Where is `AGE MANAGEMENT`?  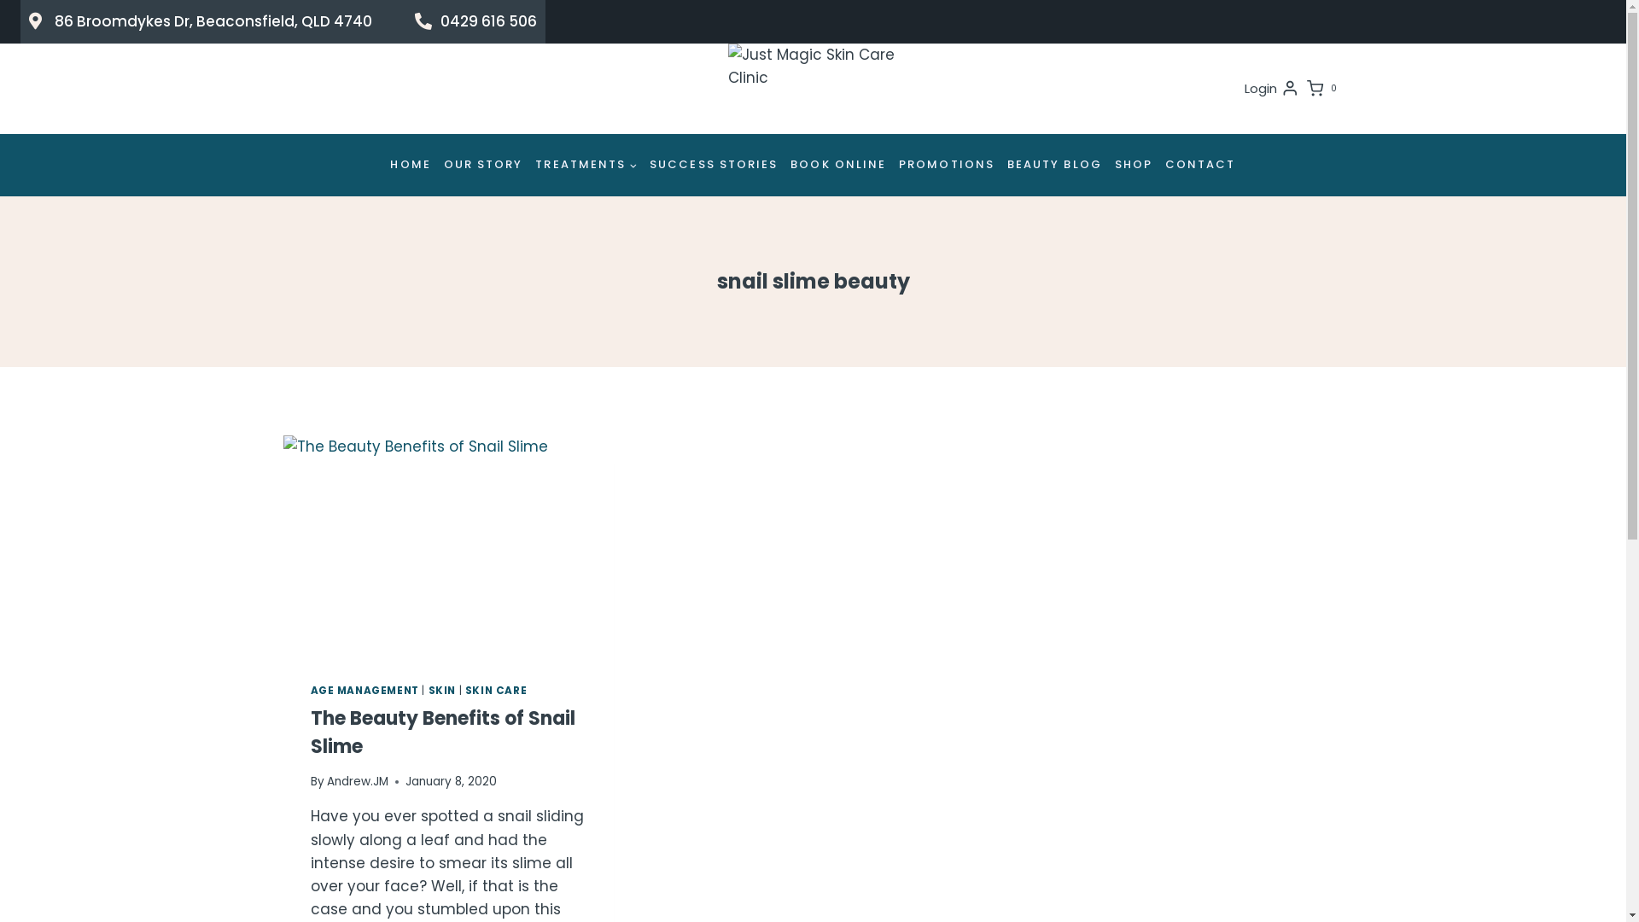
AGE MANAGEMENT is located at coordinates (365, 691).